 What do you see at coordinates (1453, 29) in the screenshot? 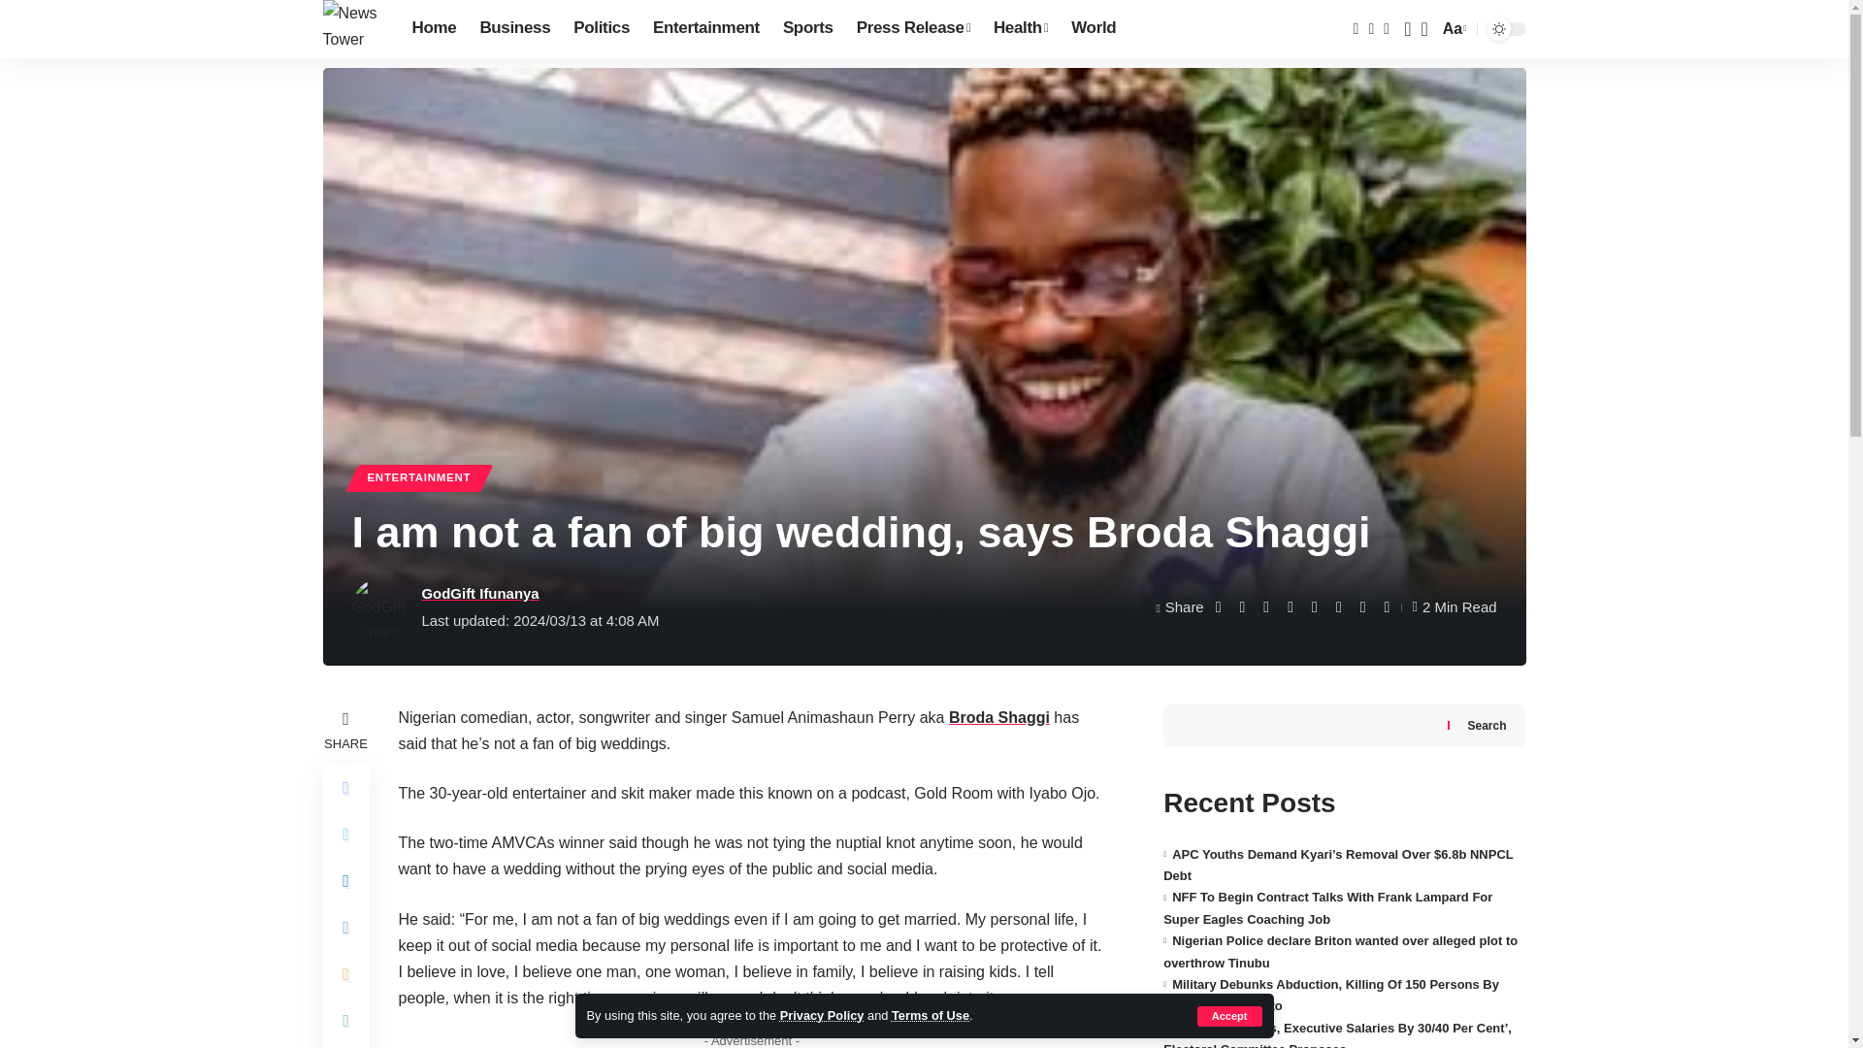
I see `Aa` at bounding box center [1453, 29].